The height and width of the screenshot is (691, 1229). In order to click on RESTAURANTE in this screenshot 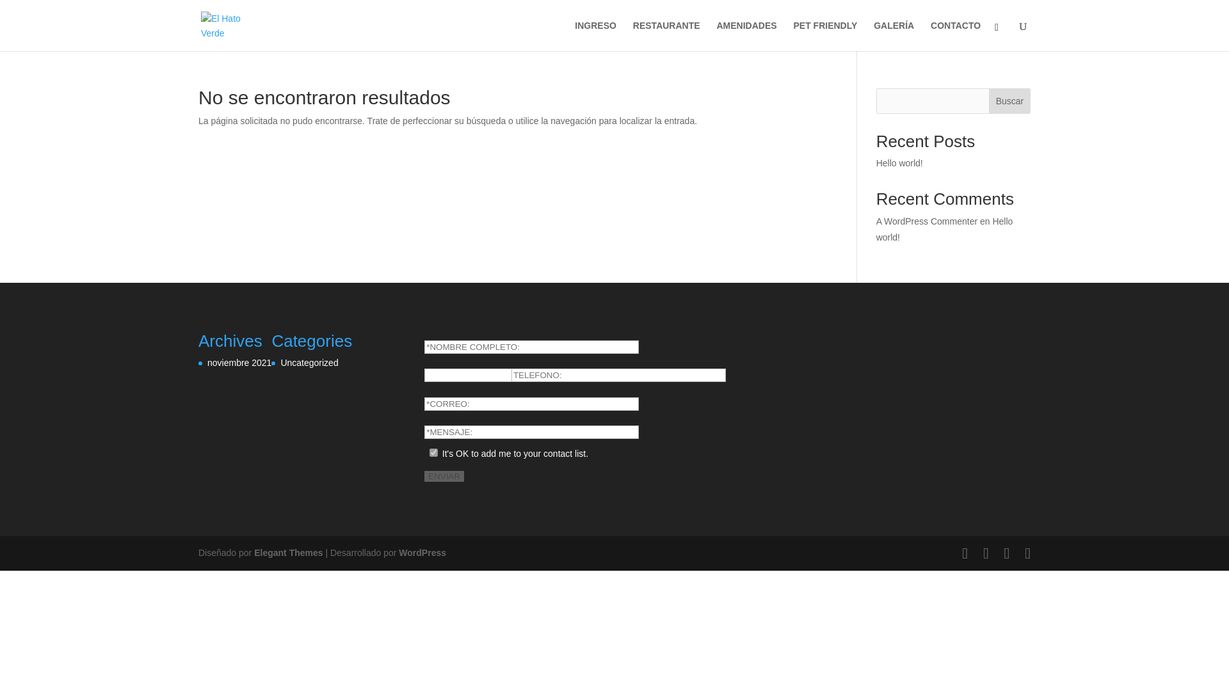, I will do `click(666, 36)`.